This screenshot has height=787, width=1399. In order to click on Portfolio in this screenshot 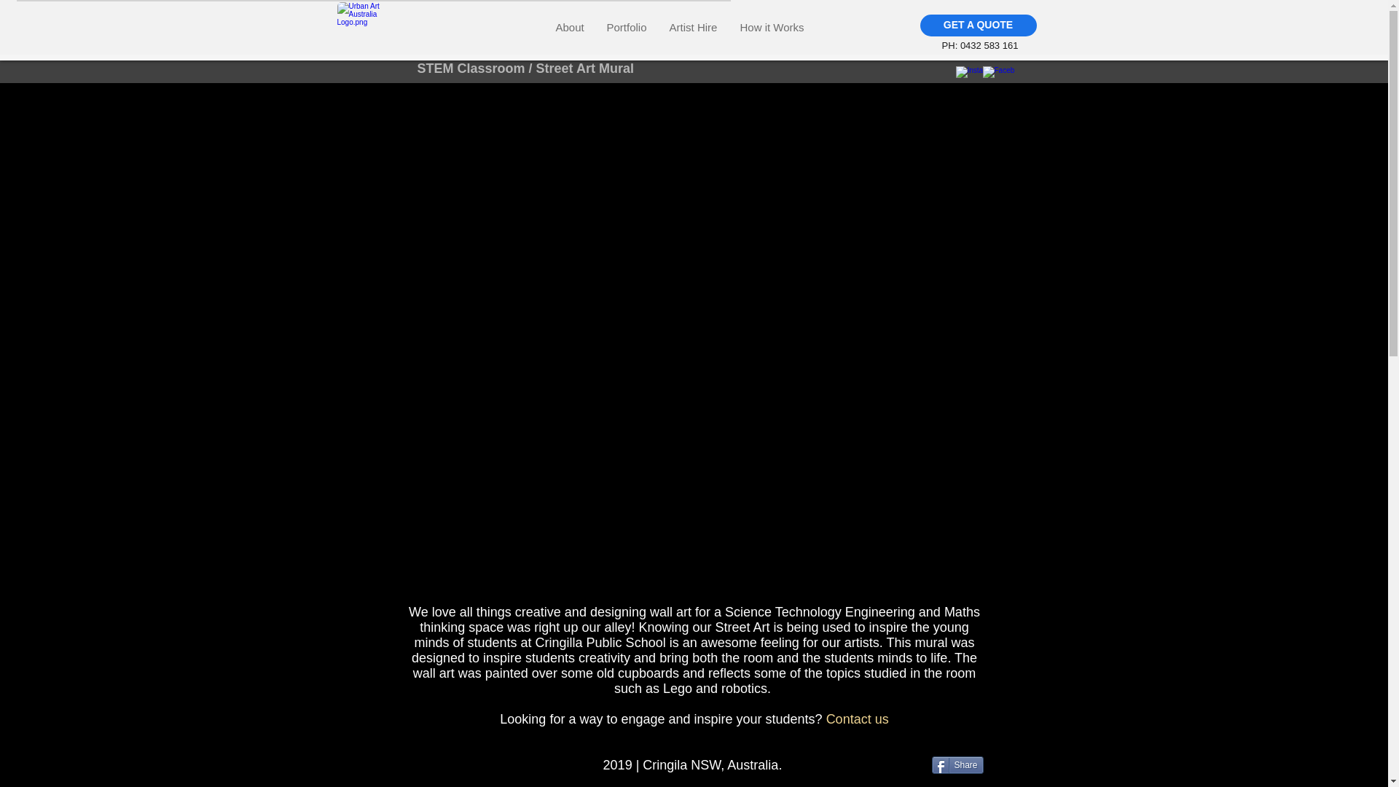, I will do `click(626, 26)`.